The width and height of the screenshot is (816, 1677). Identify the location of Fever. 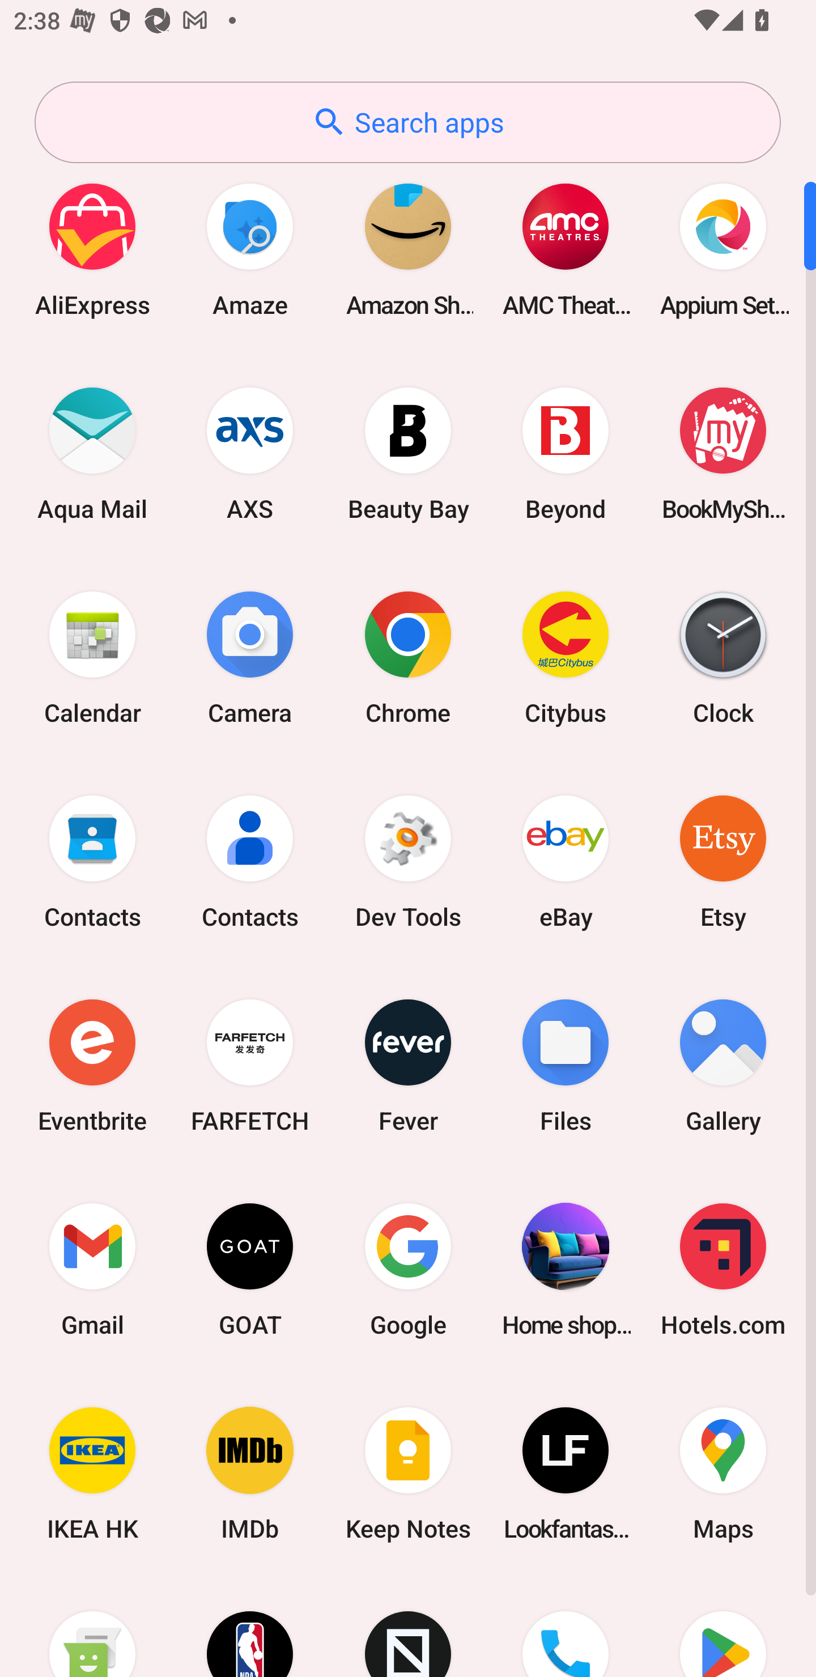
(408, 1065).